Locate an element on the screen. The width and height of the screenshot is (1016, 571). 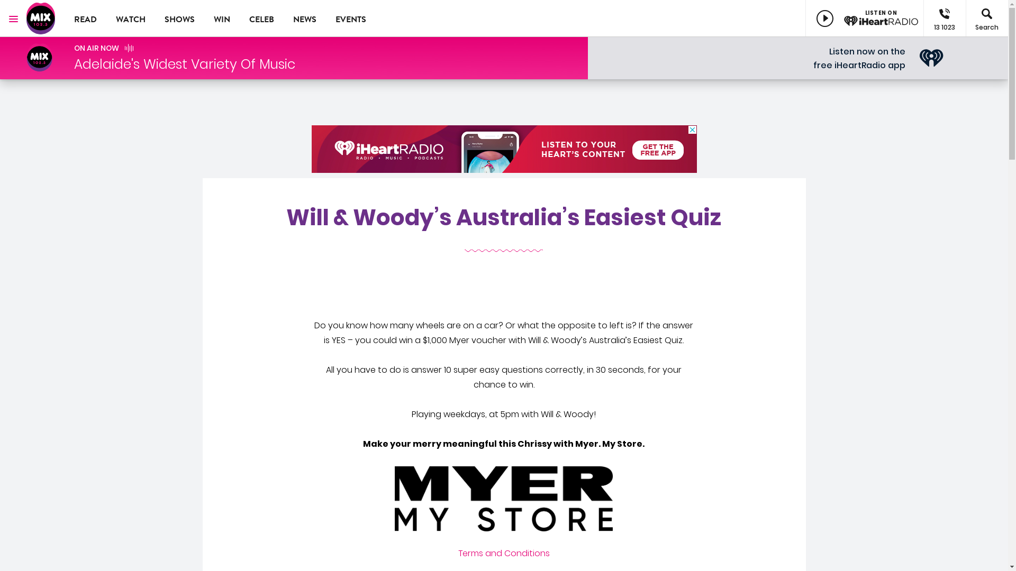
WATCH is located at coordinates (131, 19).